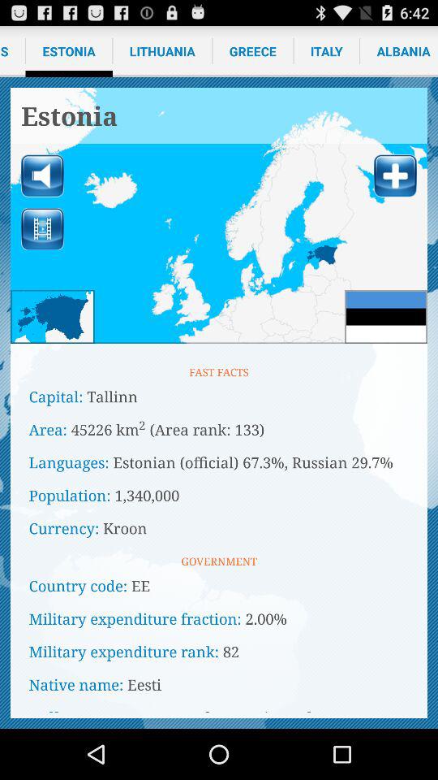 Image resolution: width=438 pixels, height=780 pixels. What do you see at coordinates (386, 317) in the screenshot?
I see `flag icon` at bounding box center [386, 317].